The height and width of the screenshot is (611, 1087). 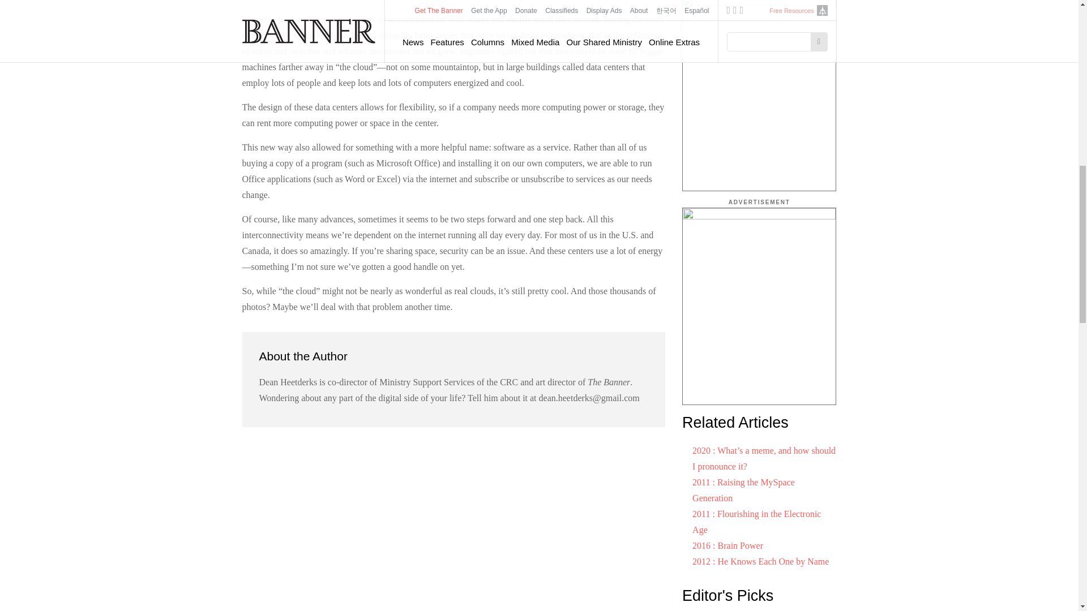 I want to click on 2011 : Raising the MySpace Generation, so click(x=743, y=490).